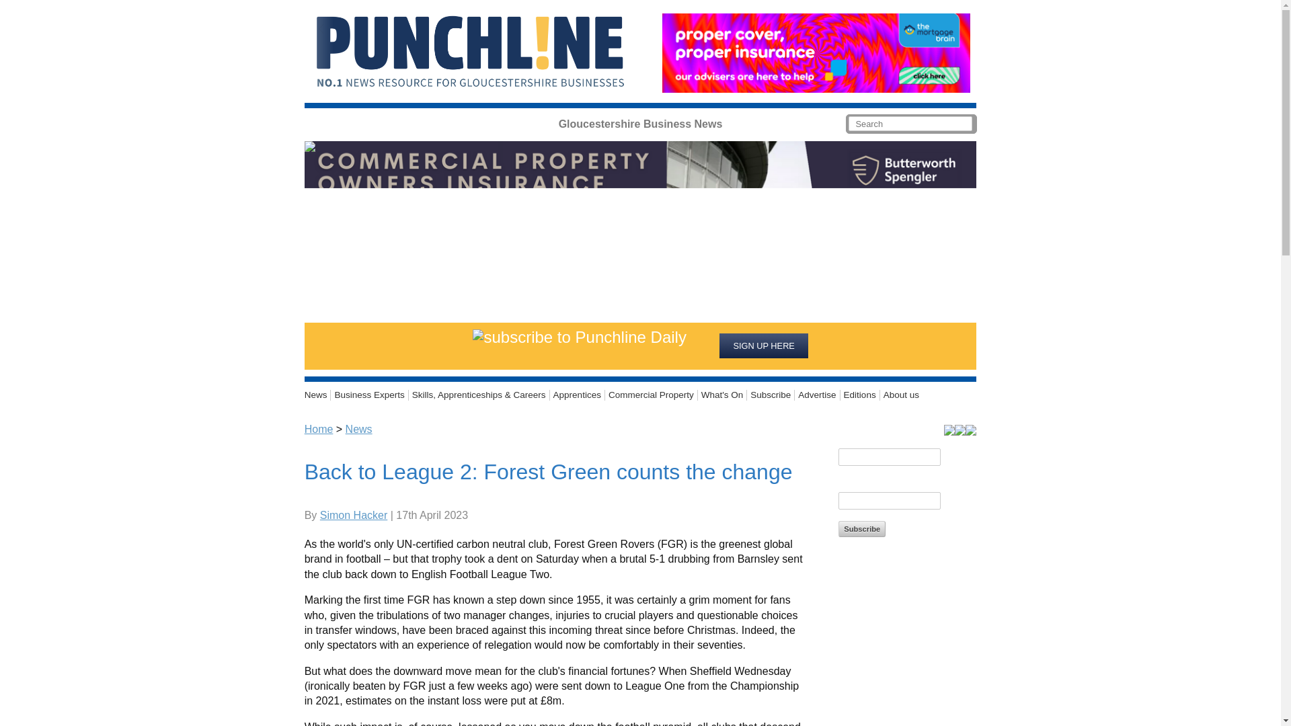  Describe the element at coordinates (900, 395) in the screenshot. I see `About us` at that location.